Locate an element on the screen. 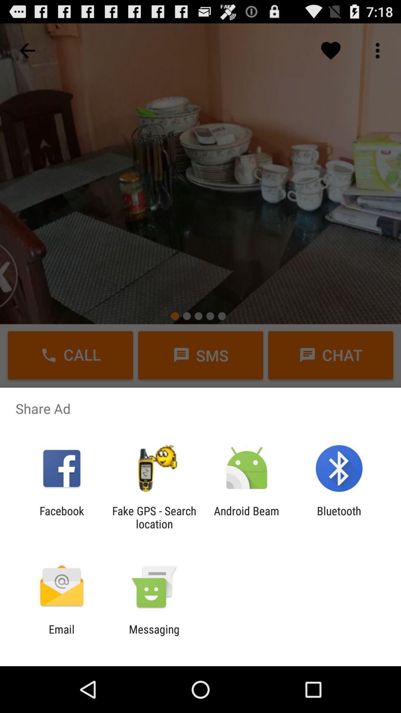 Image resolution: width=401 pixels, height=713 pixels. flip until the bluetooth is located at coordinates (339, 517).